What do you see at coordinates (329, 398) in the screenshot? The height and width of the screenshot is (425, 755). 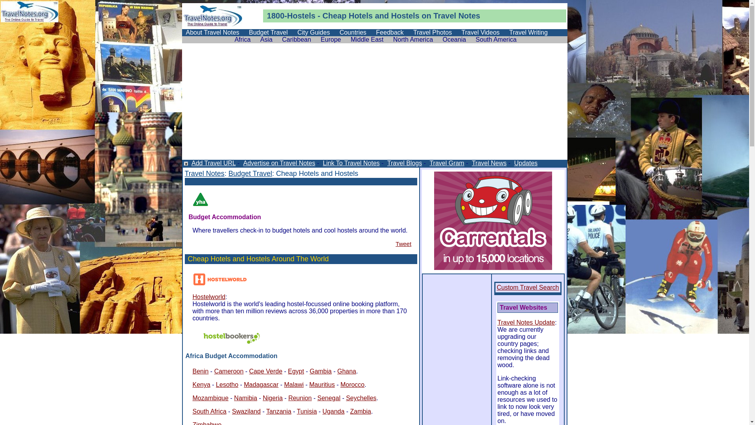 I see `Senegal` at bounding box center [329, 398].